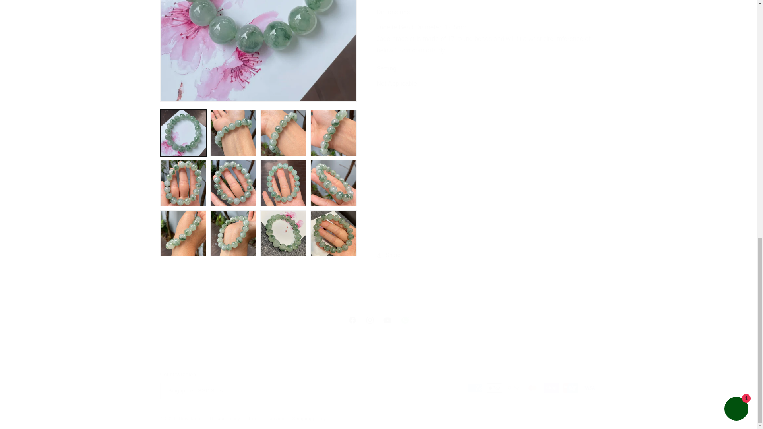 This screenshot has height=429, width=763. What do you see at coordinates (378, 320) in the screenshot?
I see `YouTube video player` at bounding box center [378, 320].